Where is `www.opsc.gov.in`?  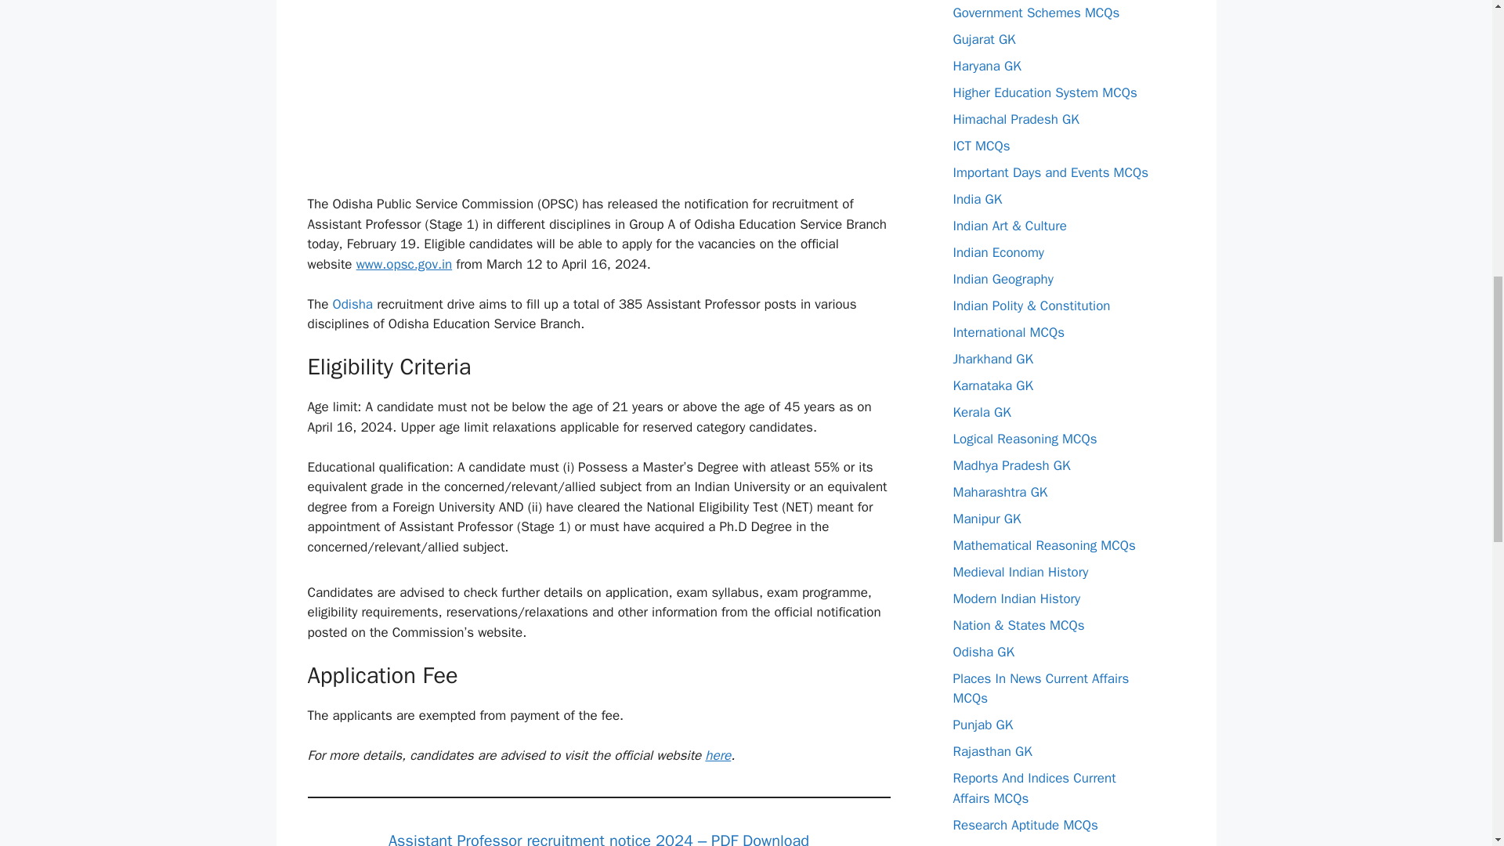 www.opsc.gov.in is located at coordinates (404, 264).